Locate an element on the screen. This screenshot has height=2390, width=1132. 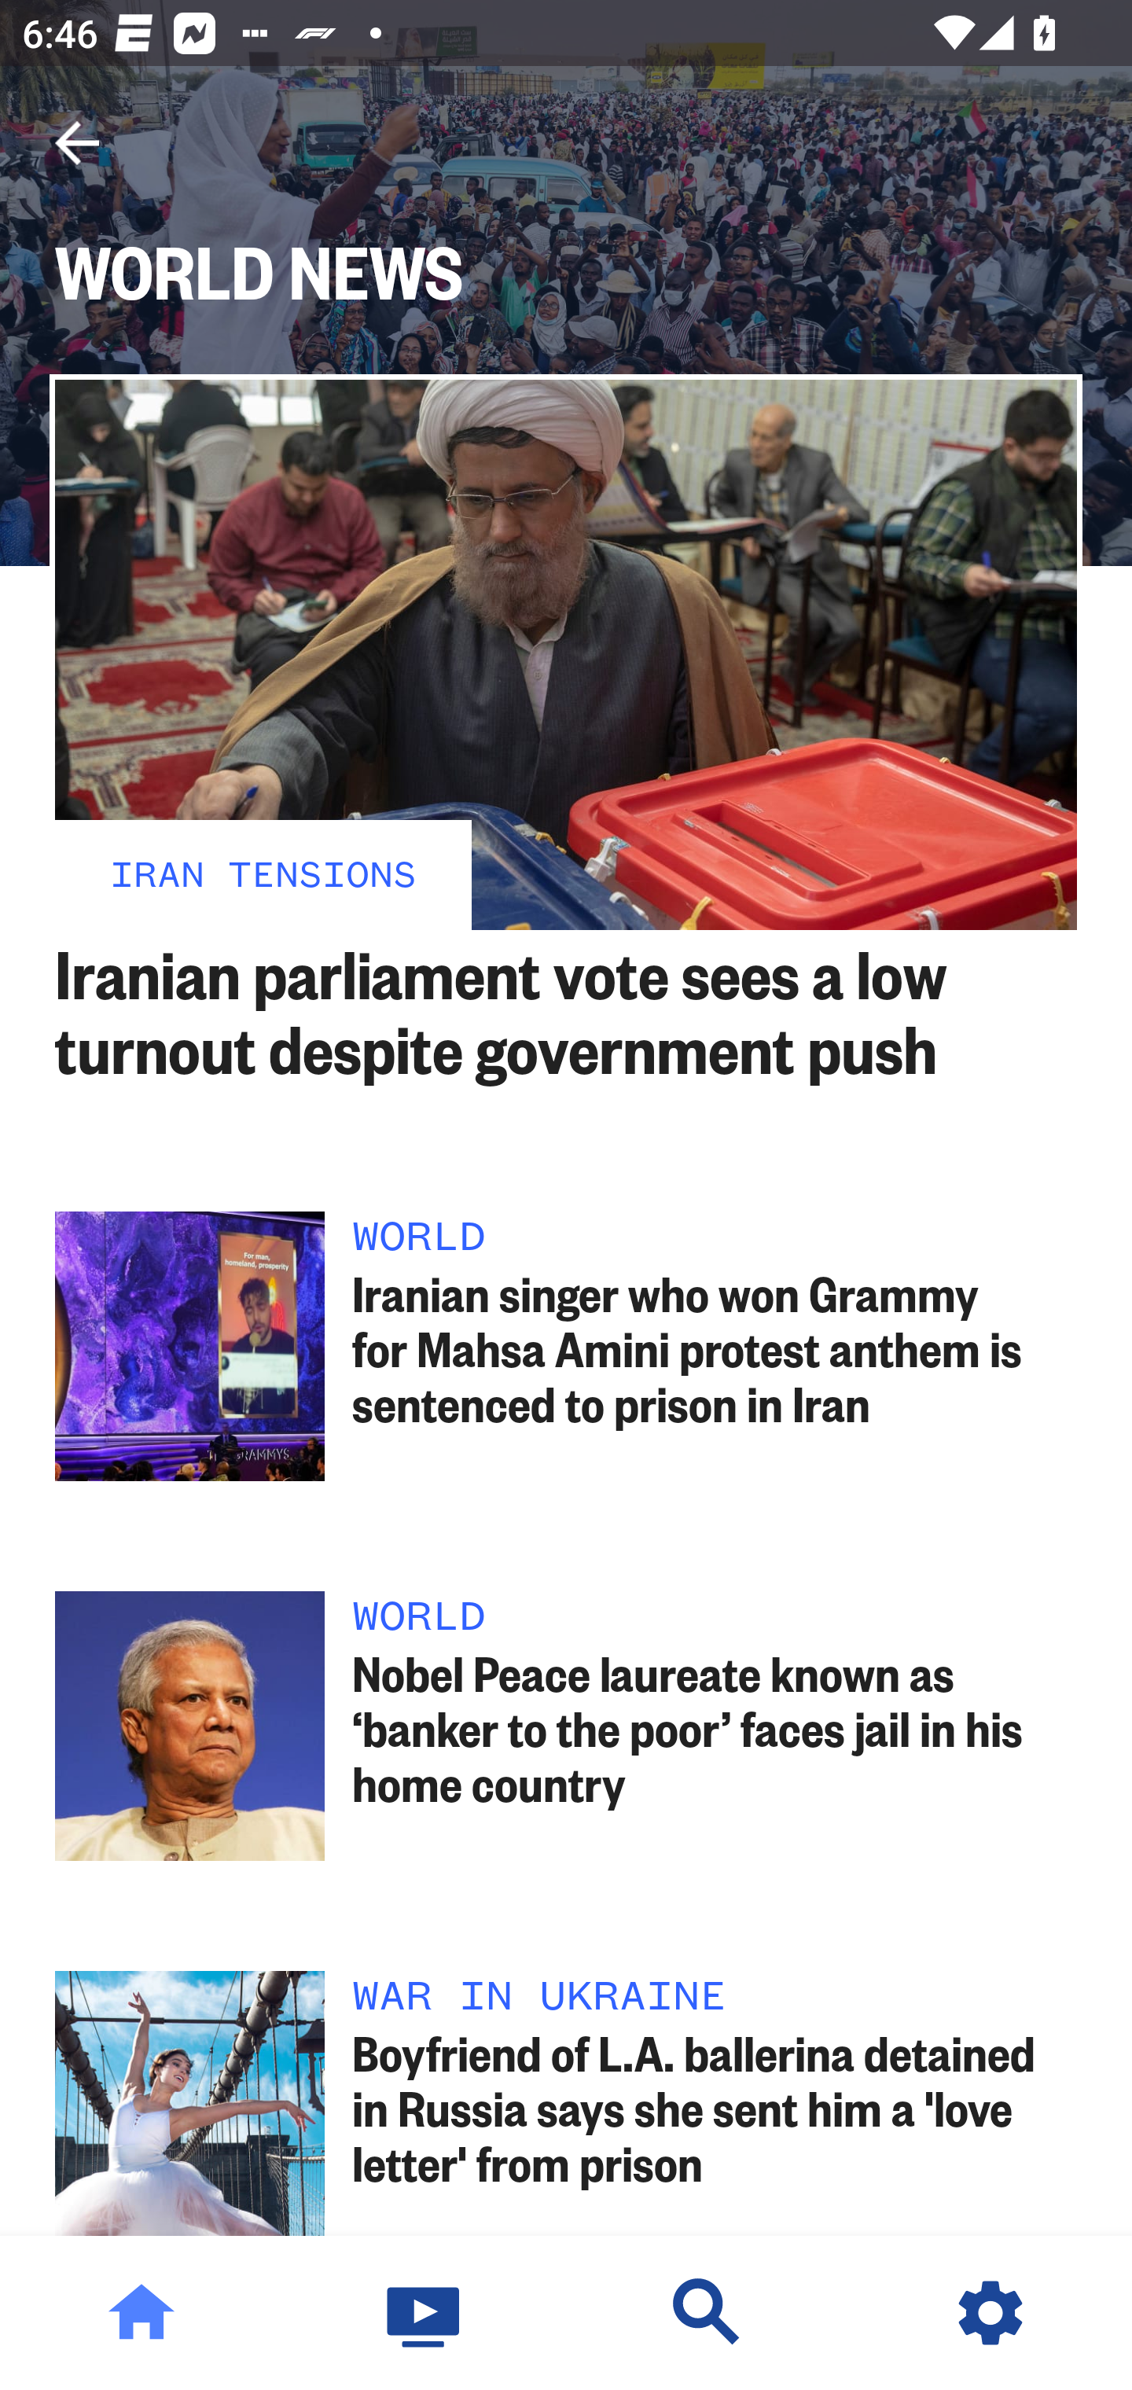
Navigate up is located at coordinates (77, 143).